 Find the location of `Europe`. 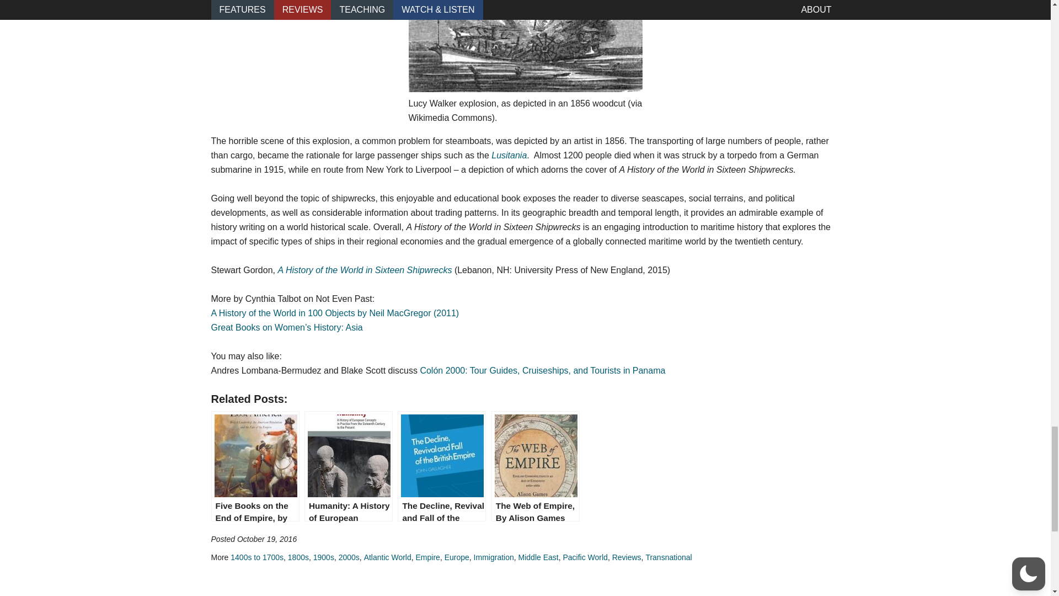

Europe is located at coordinates (457, 557).